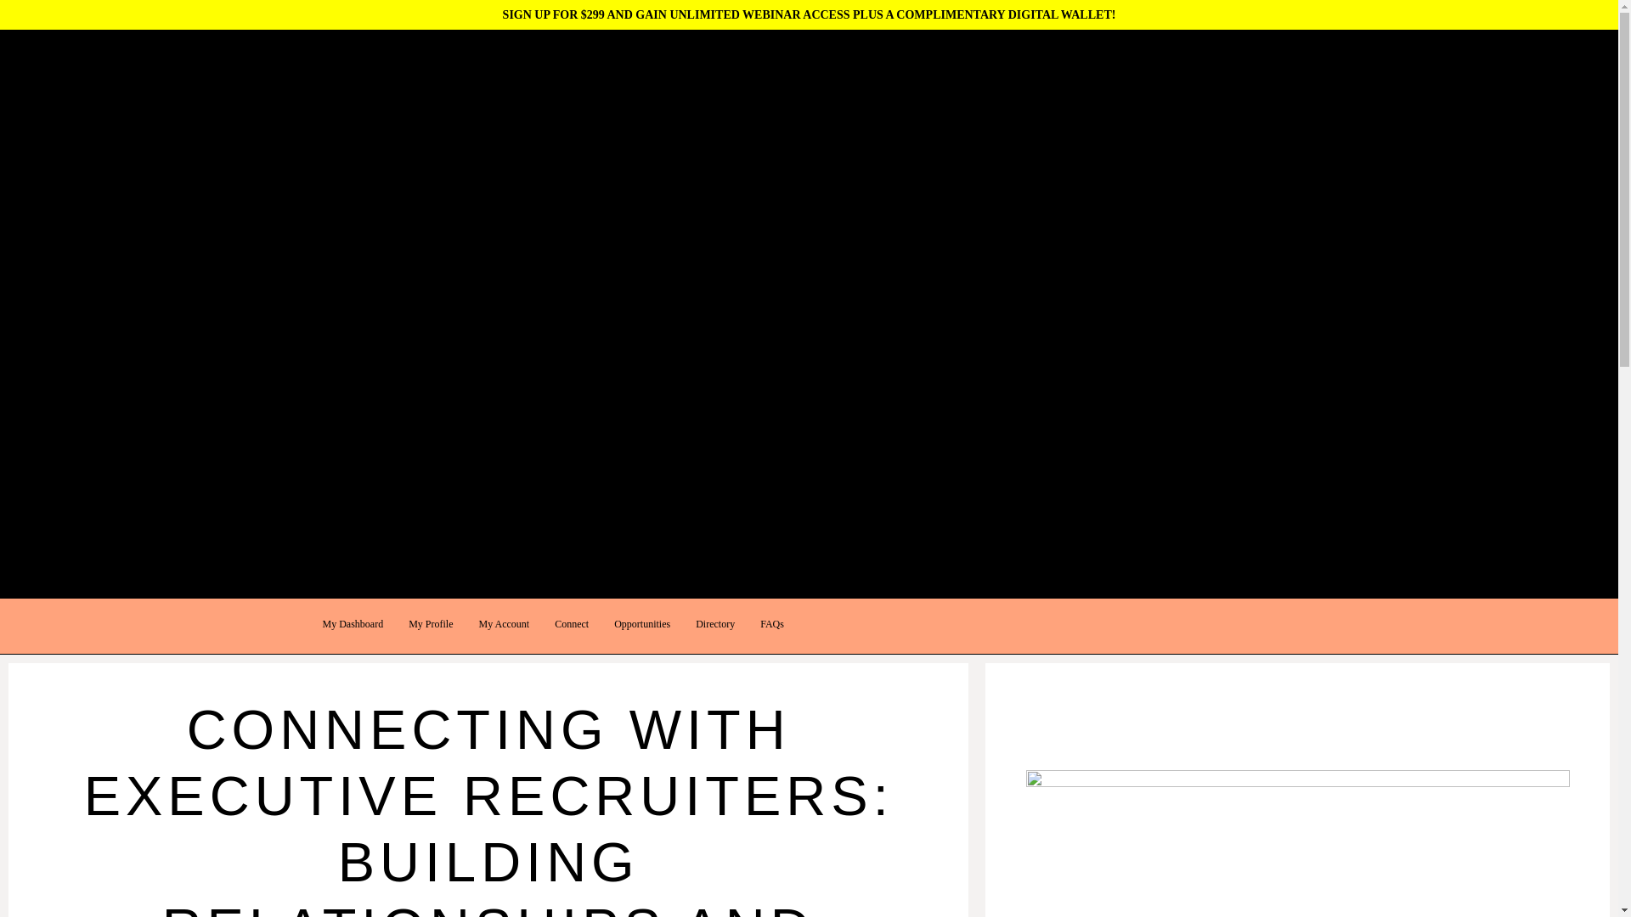 Image resolution: width=1631 pixels, height=917 pixels. I want to click on Opportunities, so click(642, 623).